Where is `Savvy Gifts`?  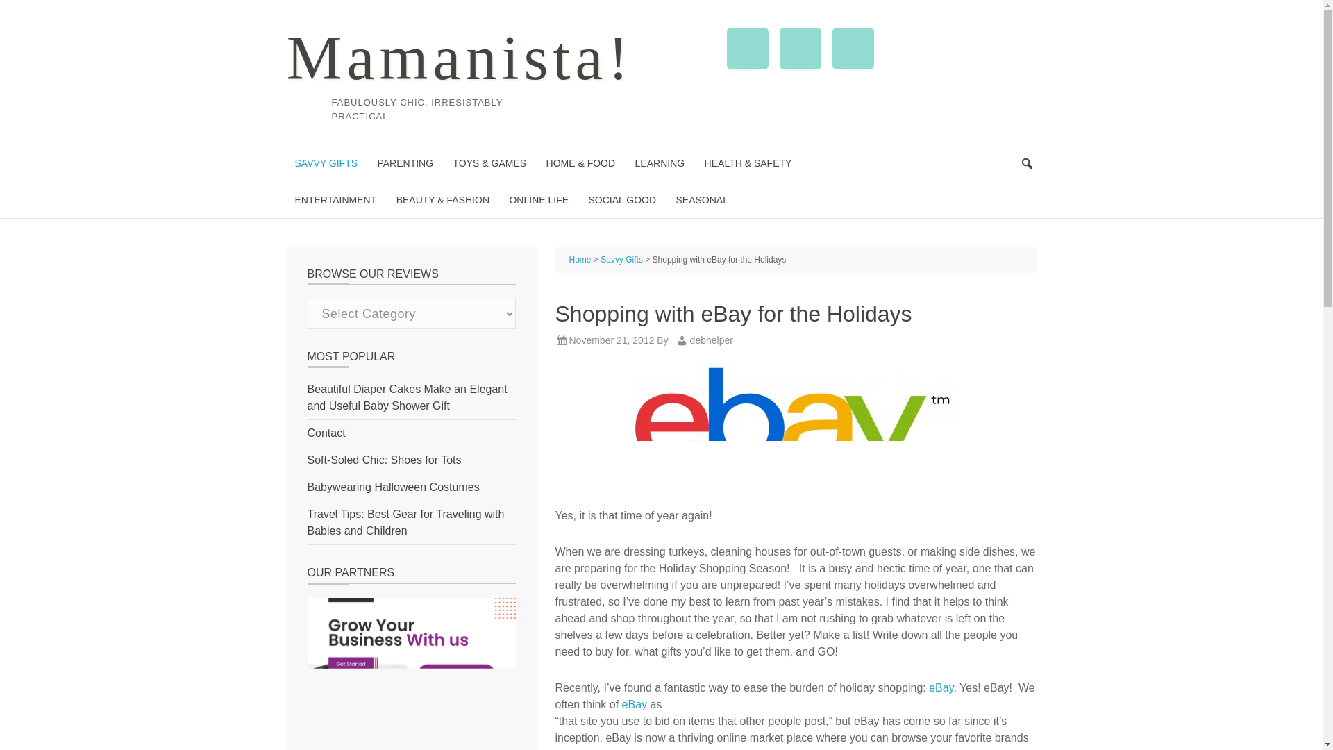
Savvy Gifts is located at coordinates (621, 260).